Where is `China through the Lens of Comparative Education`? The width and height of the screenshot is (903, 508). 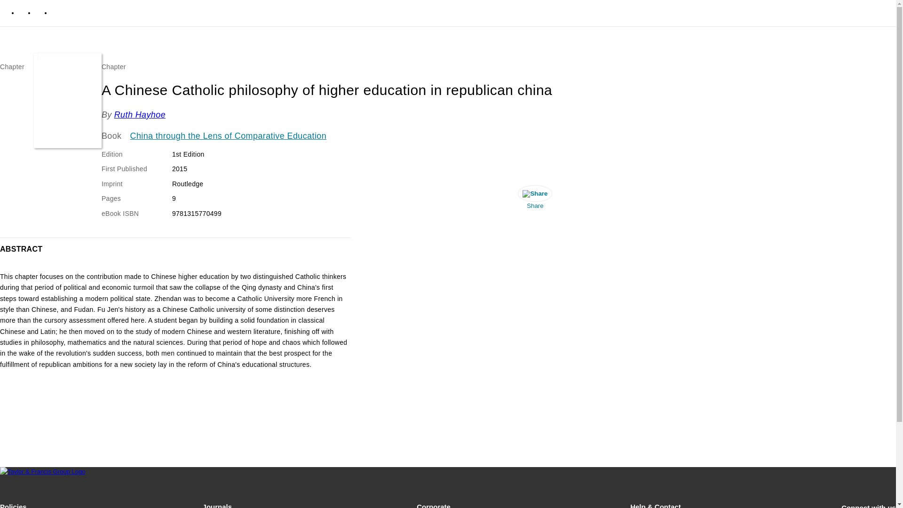 China through the Lens of Comparative Education is located at coordinates (229, 136).